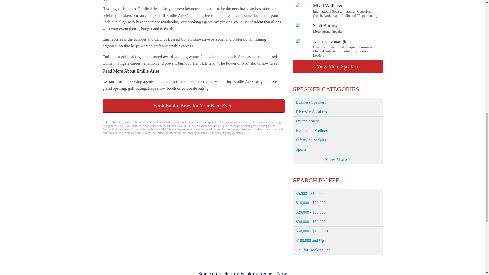 This screenshot has height=275, width=489. What do you see at coordinates (338, 131) in the screenshot?
I see `Health and Wellness` at bounding box center [338, 131].